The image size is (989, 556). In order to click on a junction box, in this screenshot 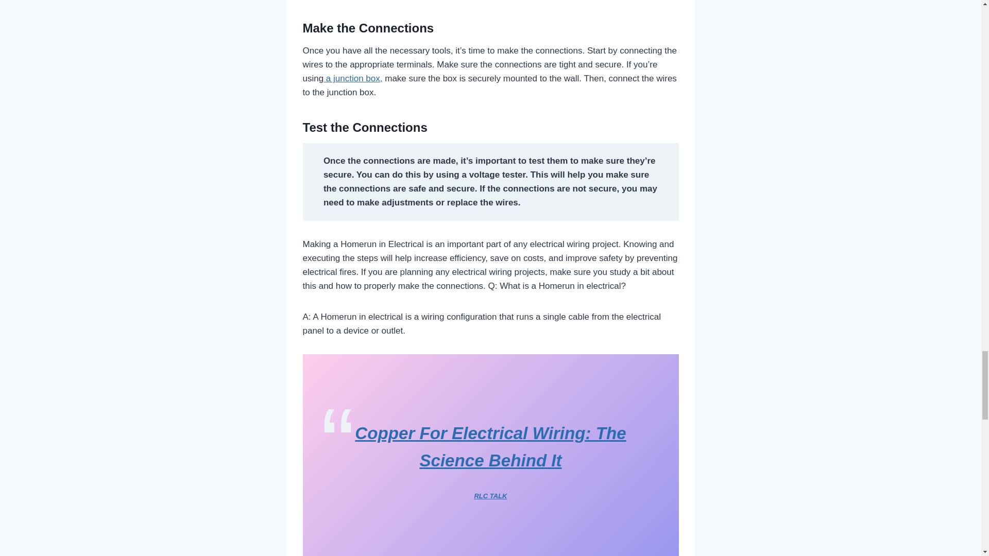, I will do `click(352, 78)`.